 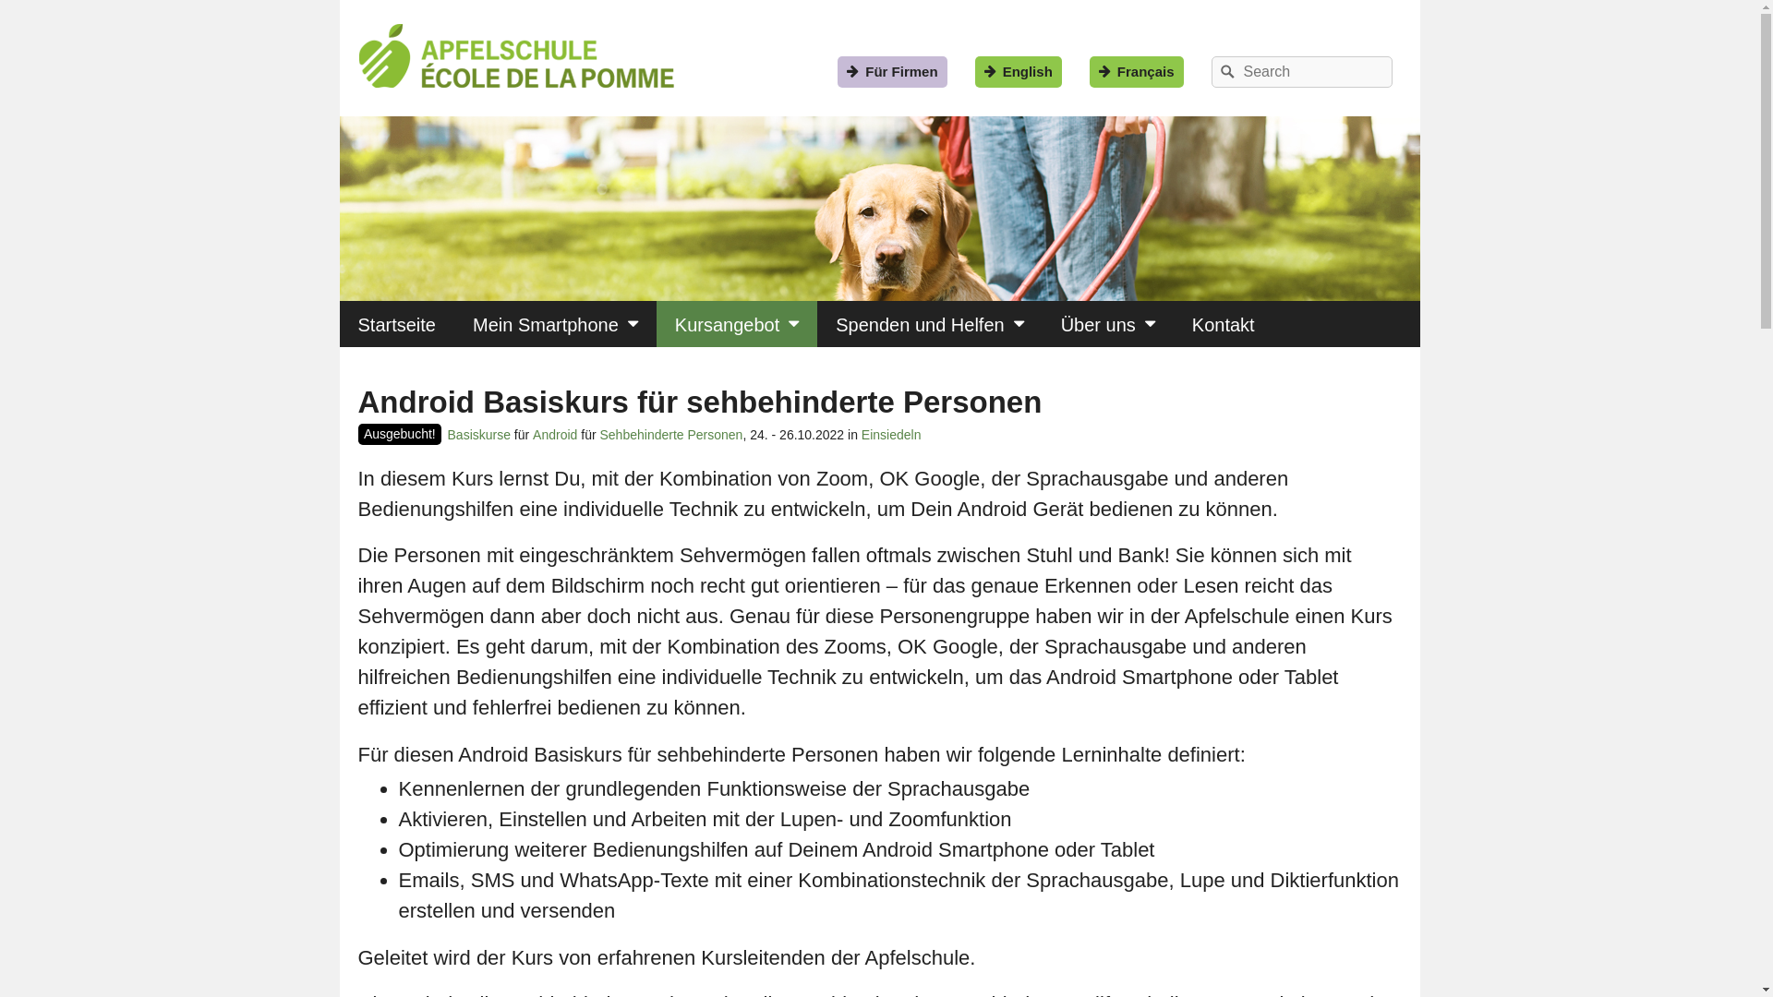 What do you see at coordinates (892, 435) in the screenshot?
I see `Einsiedeln` at bounding box center [892, 435].